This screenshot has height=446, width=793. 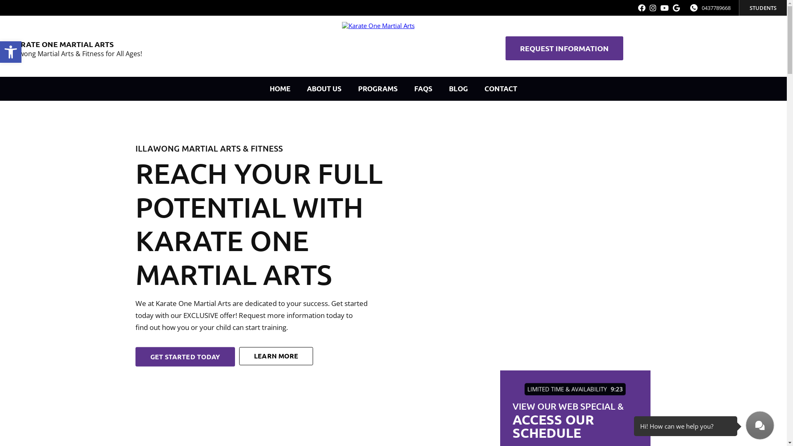 What do you see at coordinates (324, 89) in the screenshot?
I see `ABOUT US` at bounding box center [324, 89].